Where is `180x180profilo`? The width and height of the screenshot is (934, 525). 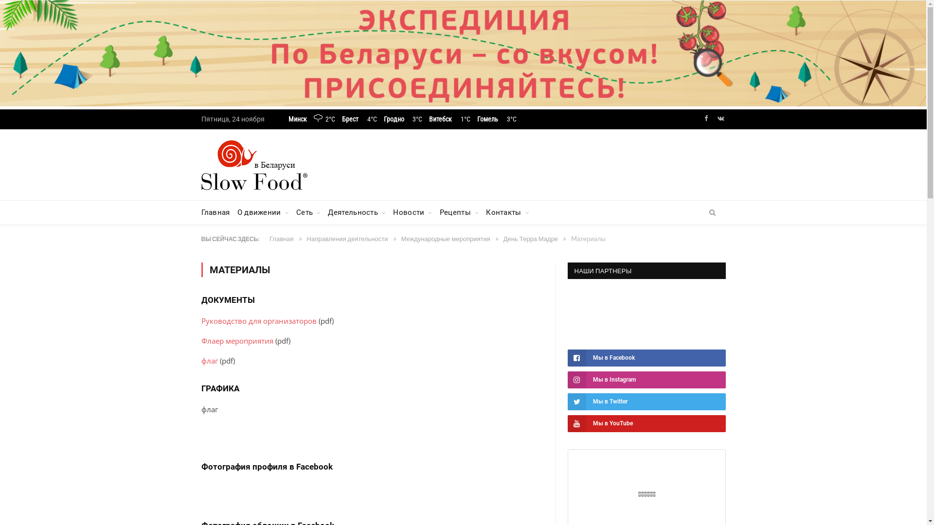
180x180profilo is located at coordinates (236, 488).